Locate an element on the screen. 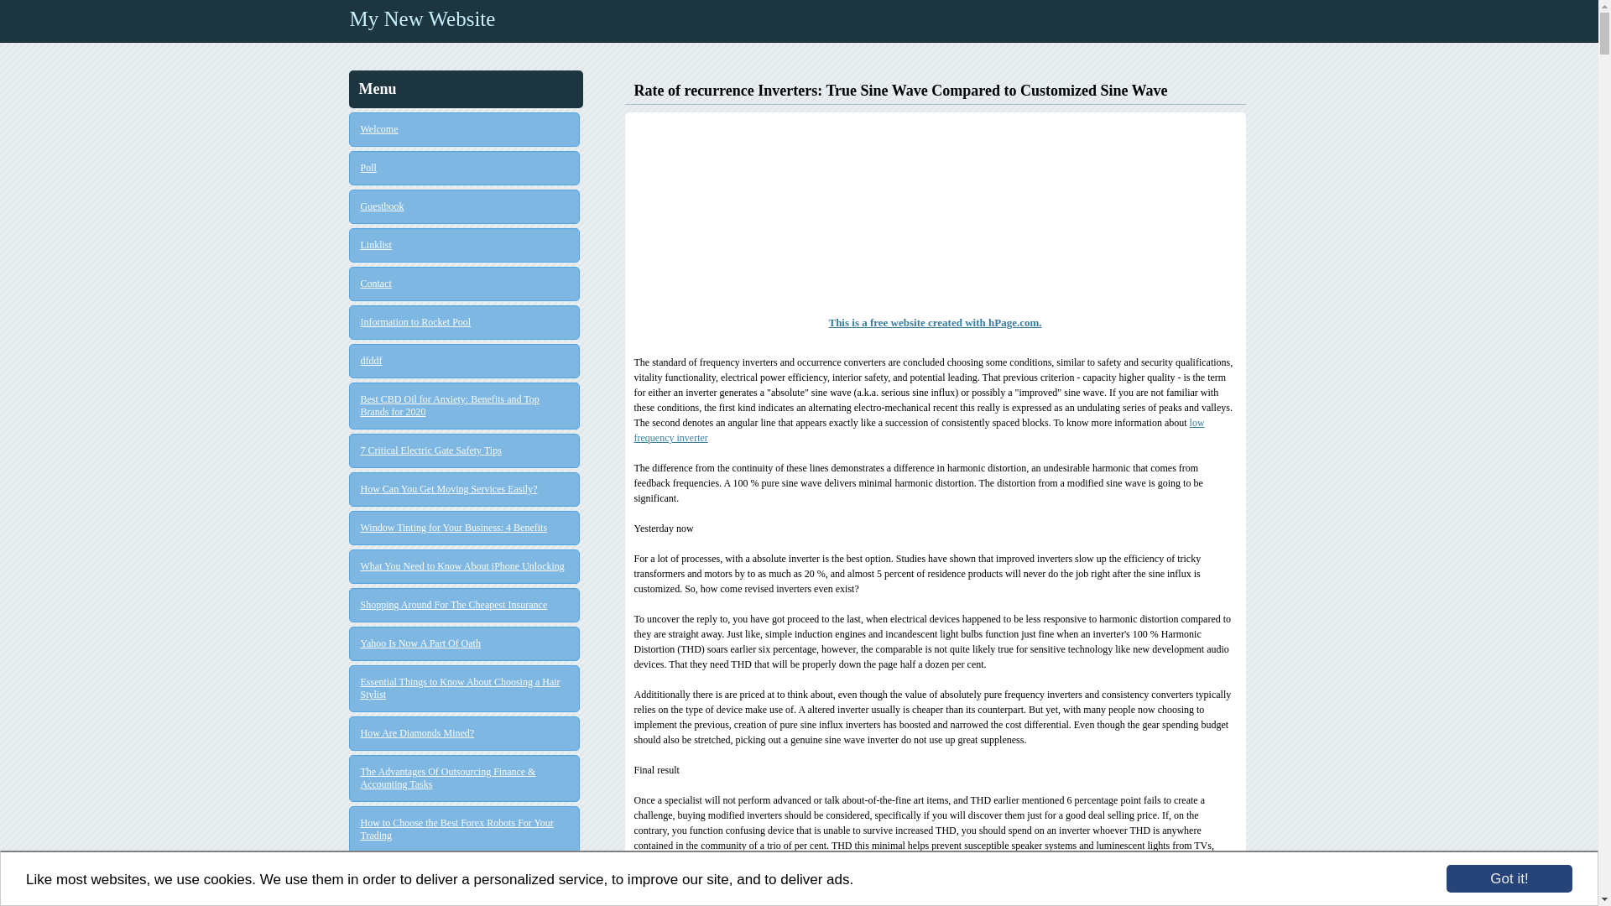 This screenshot has width=1611, height=906. Legal Translation Service Guide is located at coordinates (465, 874).